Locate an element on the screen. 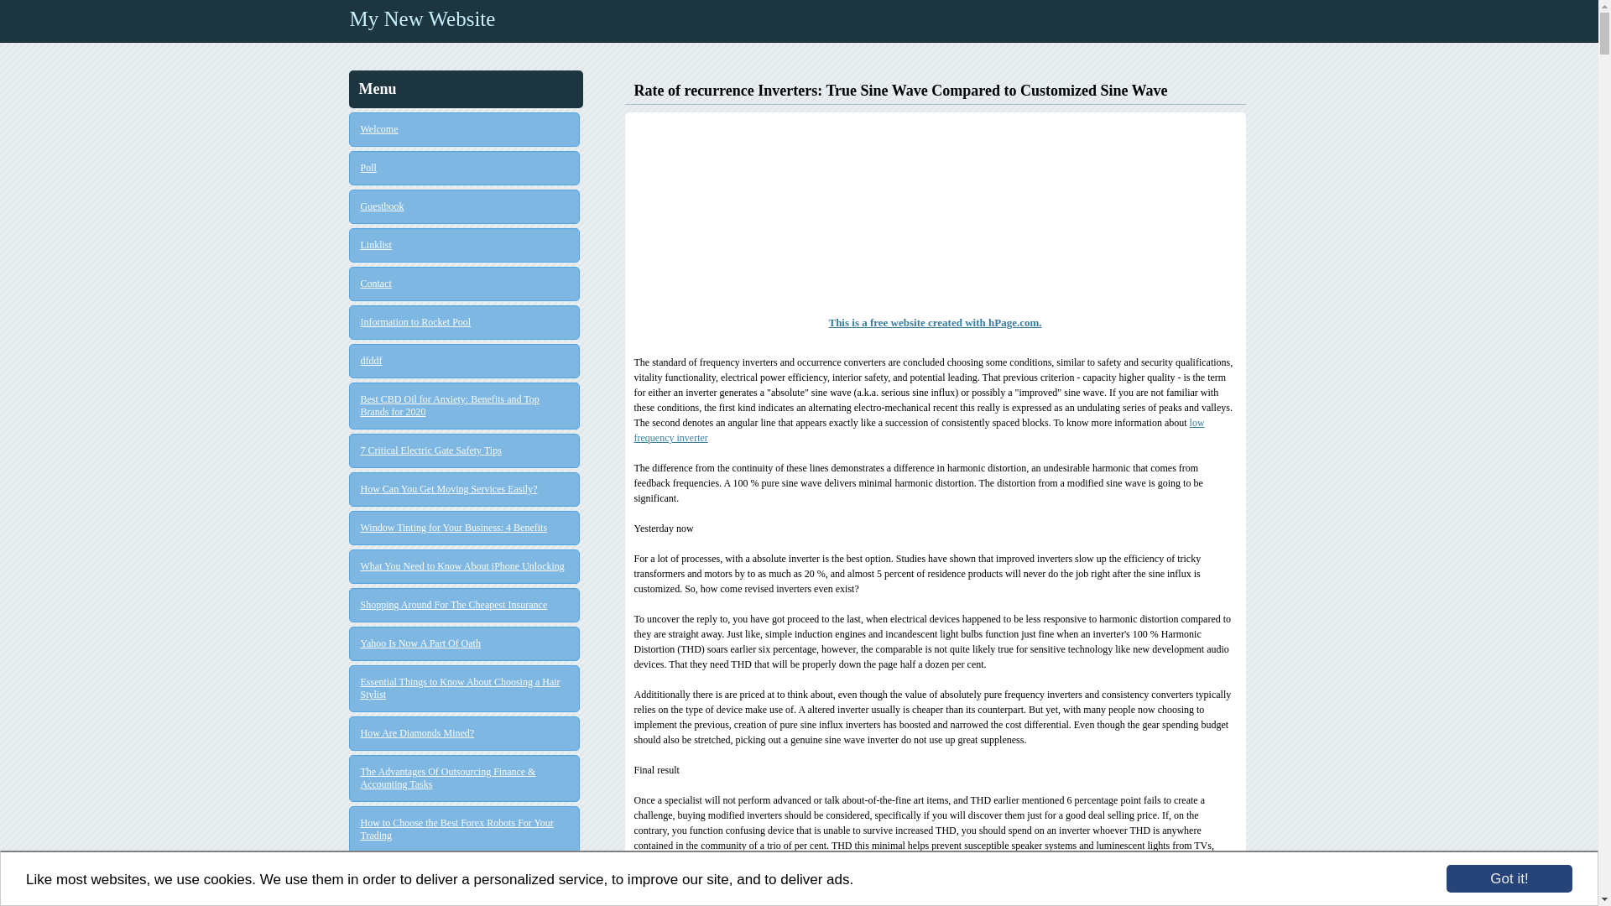 This screenshot has width=1611, height=906. Legal Translation Service Guide is located at coordinates (465, 874).